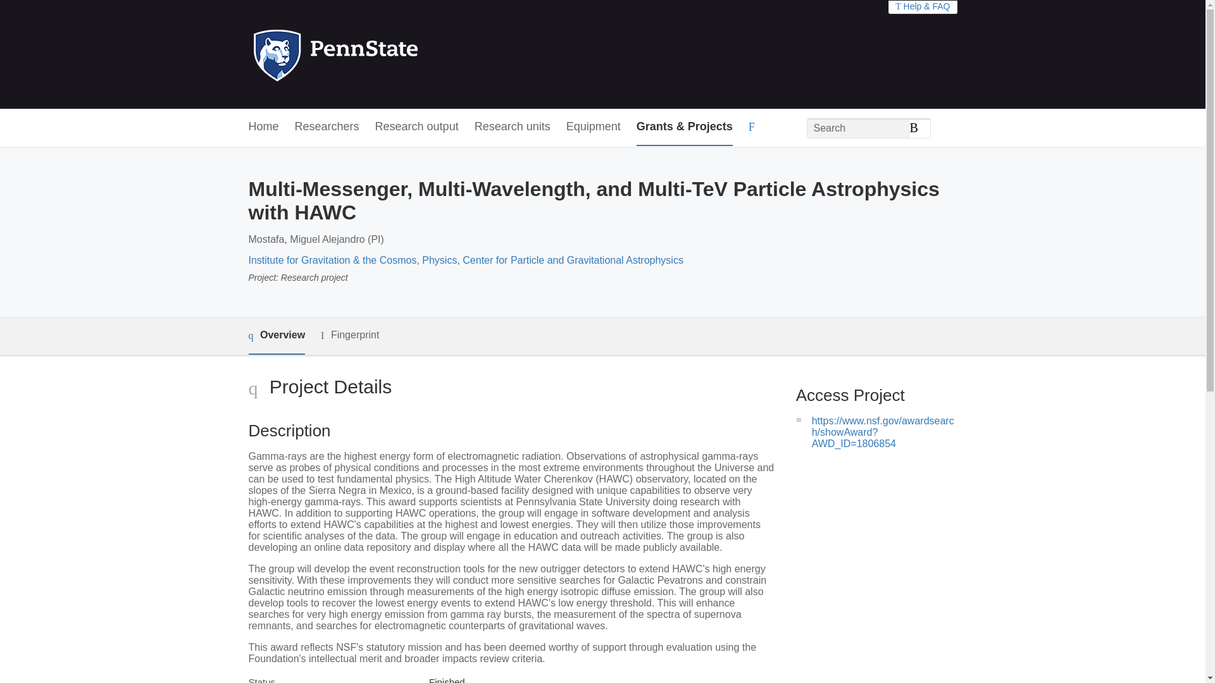  I want to click on Research units, so click(513, 127).